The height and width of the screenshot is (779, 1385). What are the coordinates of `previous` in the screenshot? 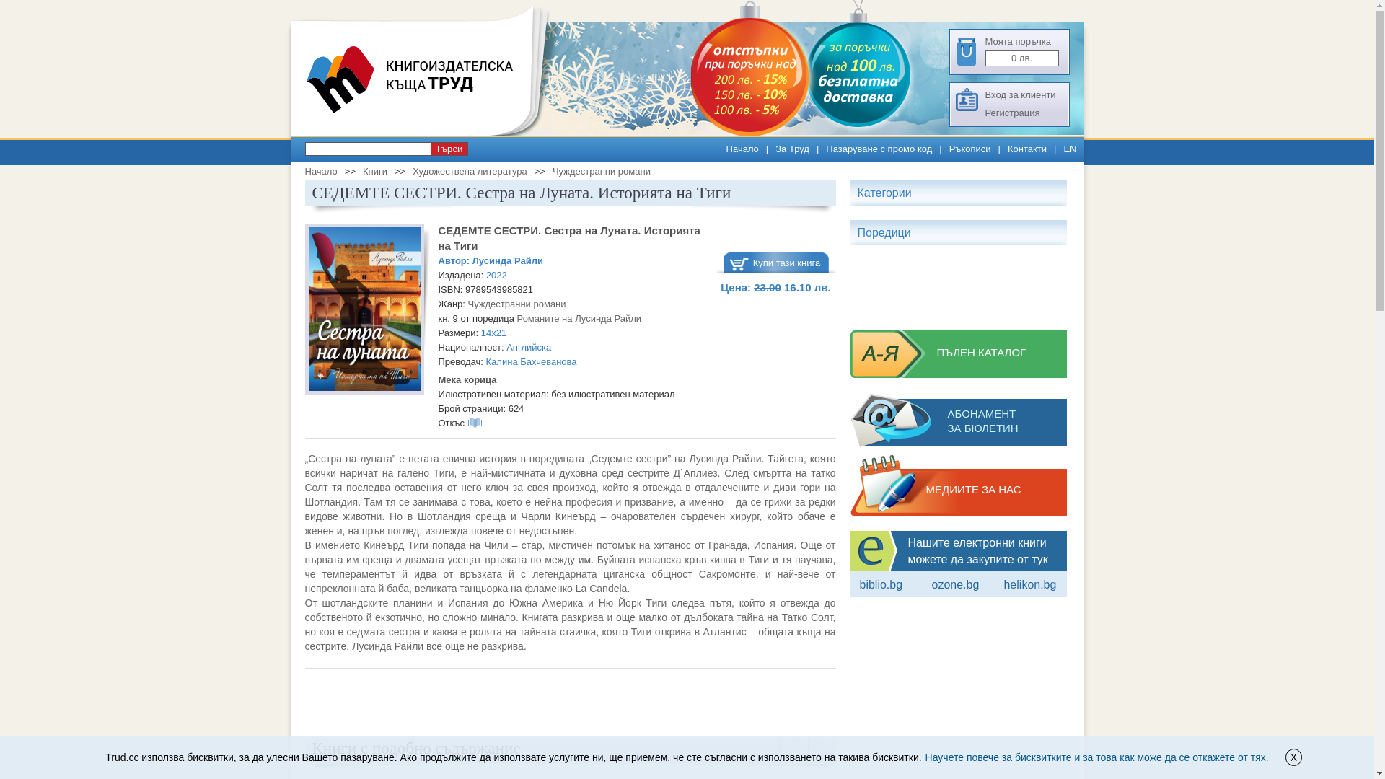 It's located at (793, 750).